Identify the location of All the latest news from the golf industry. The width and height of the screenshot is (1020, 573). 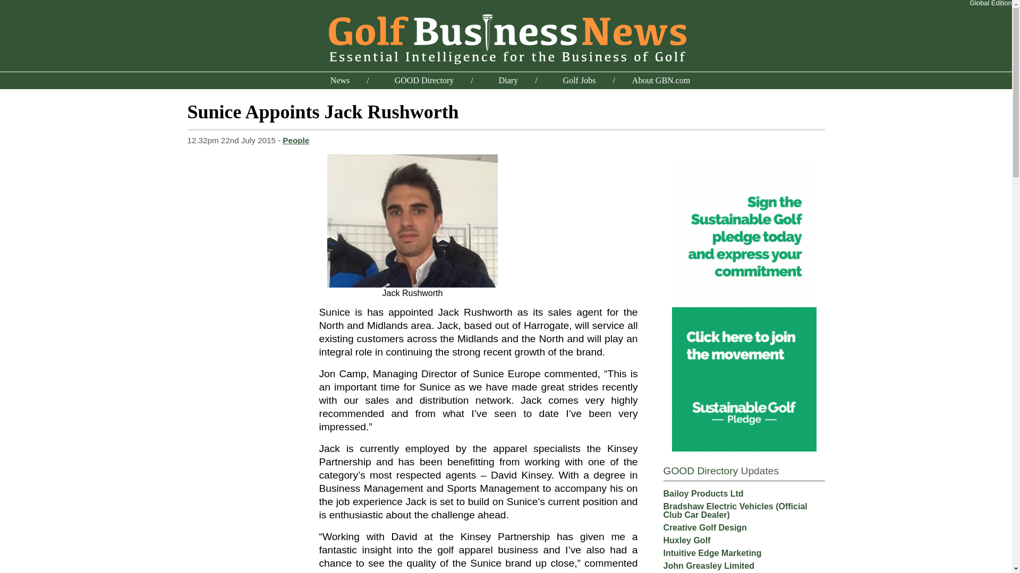
(340, 80).